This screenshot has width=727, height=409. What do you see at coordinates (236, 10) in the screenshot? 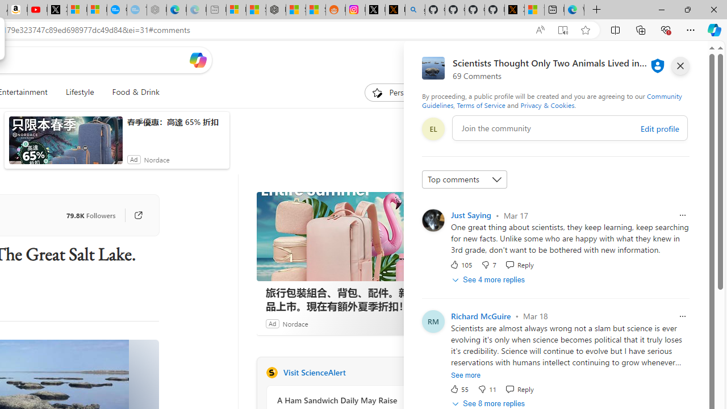
I see `Microsoft account | Microsoft Account Privacy Settings` at bounding box center [236, 10].